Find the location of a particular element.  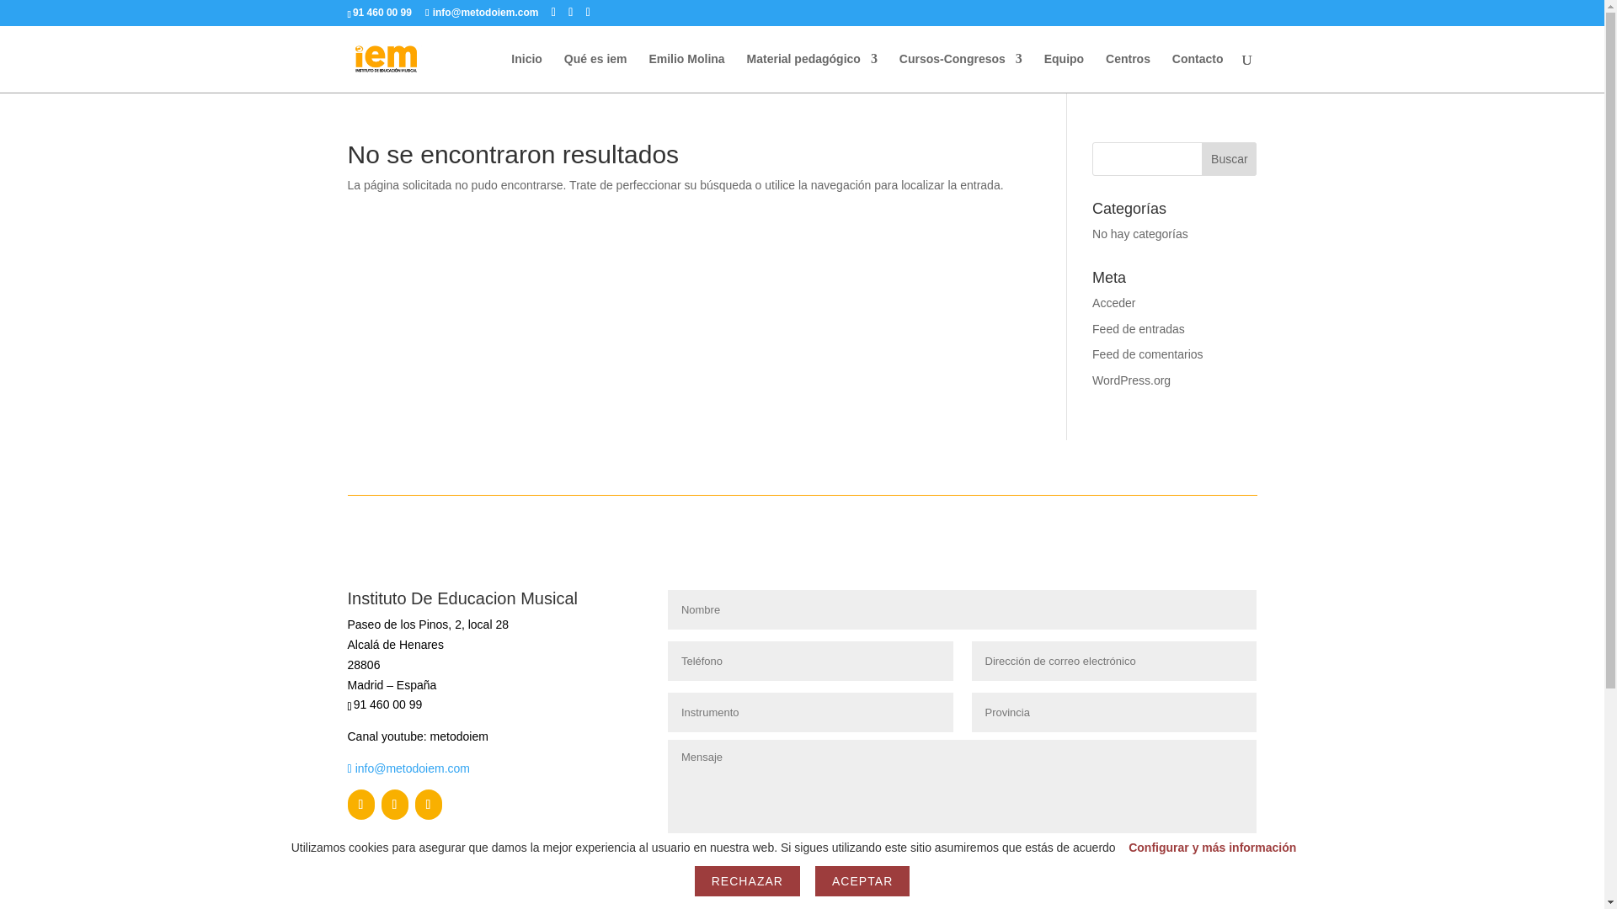

Seguir en Facebook is located at coordinates (360, 805).